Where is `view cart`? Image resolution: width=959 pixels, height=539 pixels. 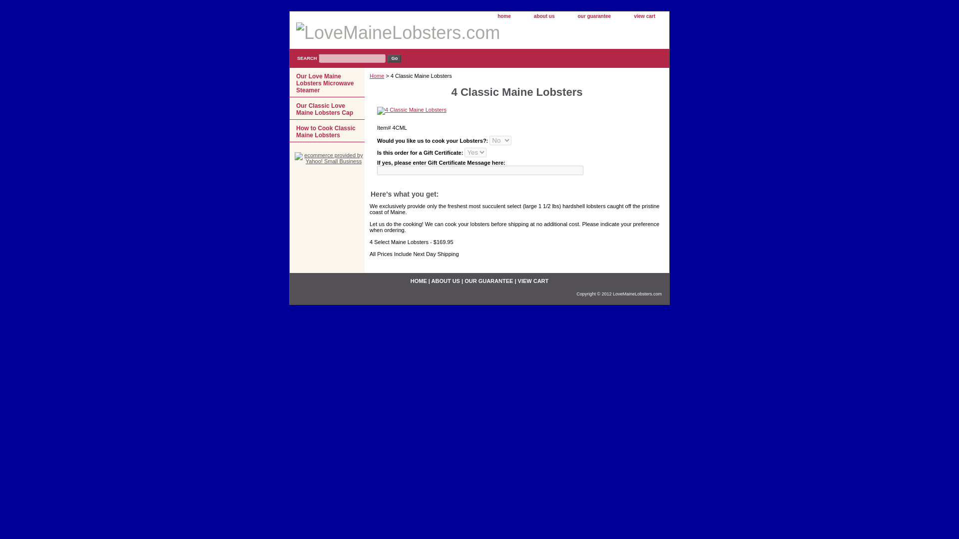
view cart is located at coordinates (644, 16).